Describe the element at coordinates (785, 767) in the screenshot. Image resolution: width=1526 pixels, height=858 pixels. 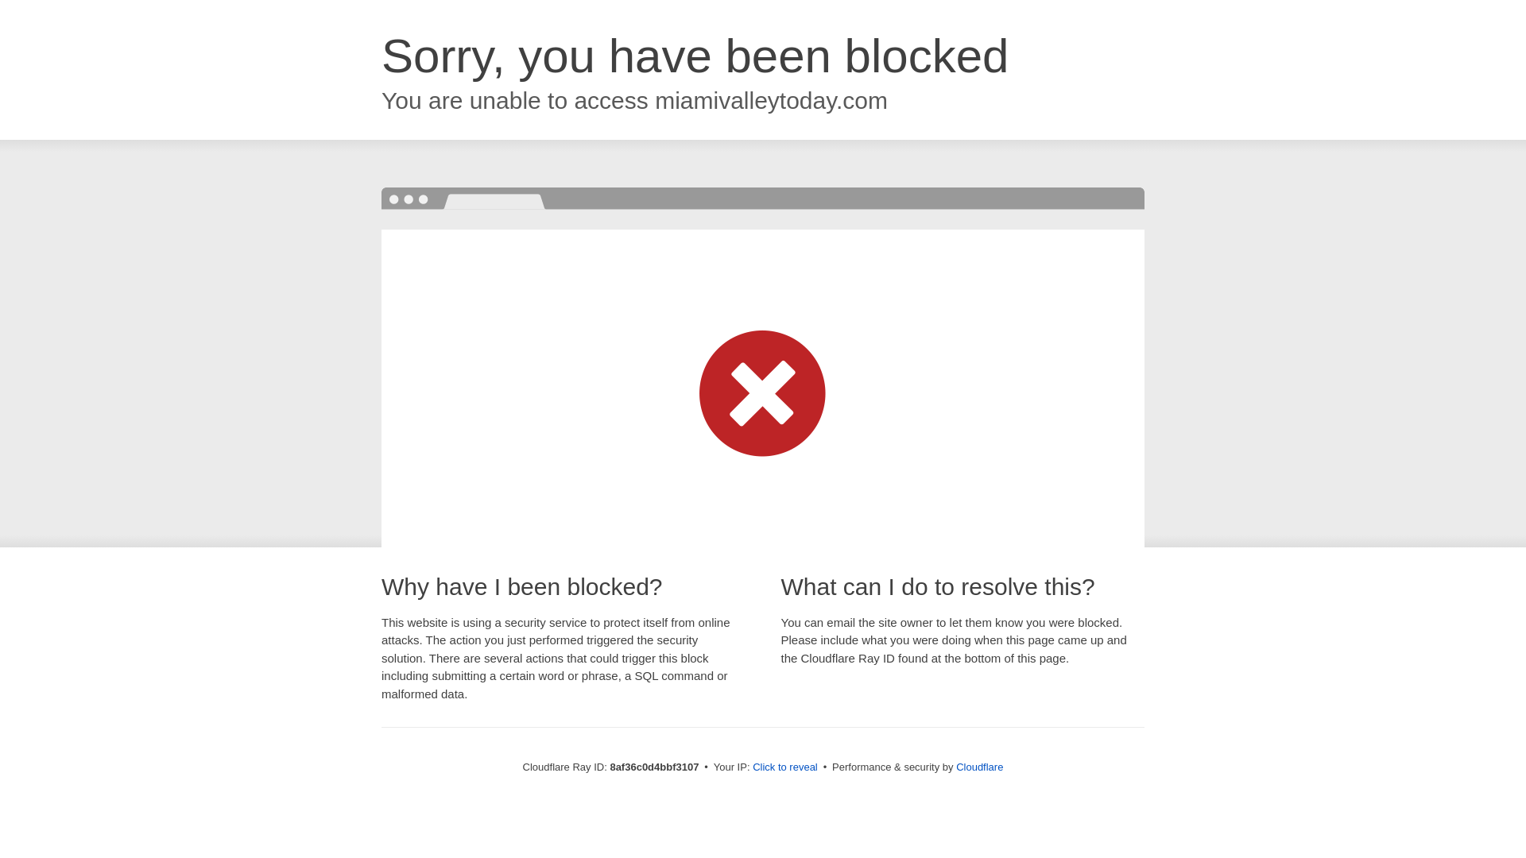
I see `Click to reveal` at that location.